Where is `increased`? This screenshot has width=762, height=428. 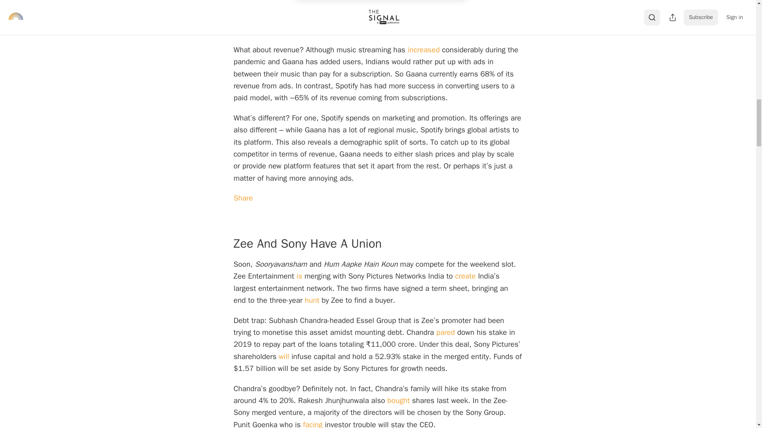
increased is located at coordinates (423, 50).